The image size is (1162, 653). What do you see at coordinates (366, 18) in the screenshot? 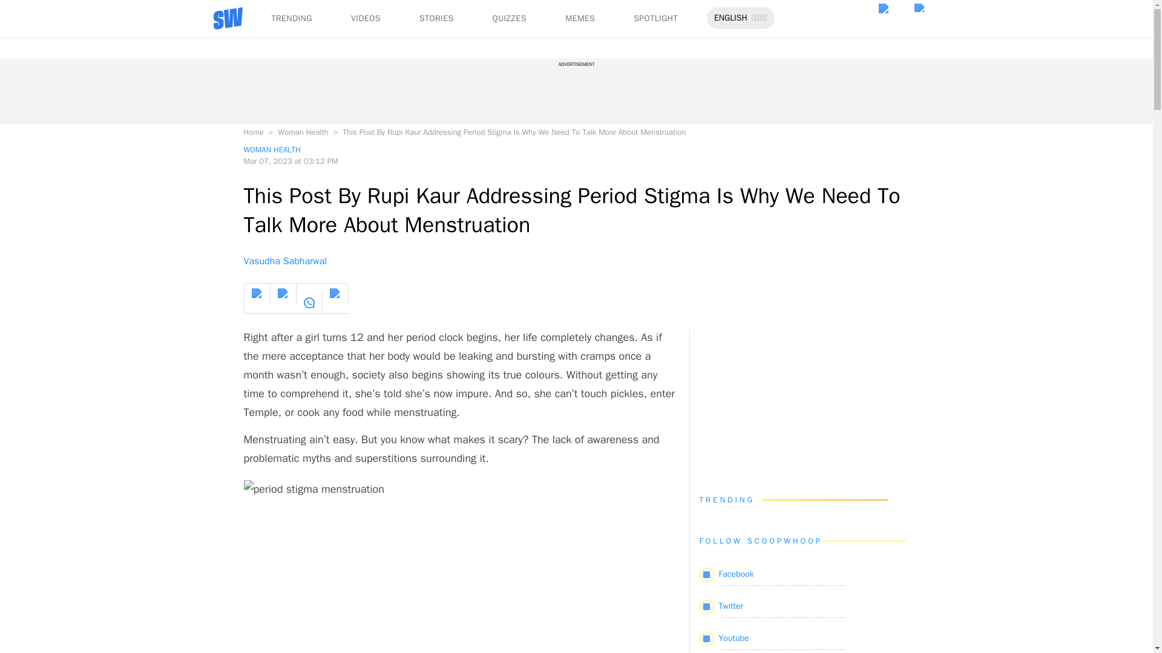
I see `VIDEOS` at bounding box center [366, 18].